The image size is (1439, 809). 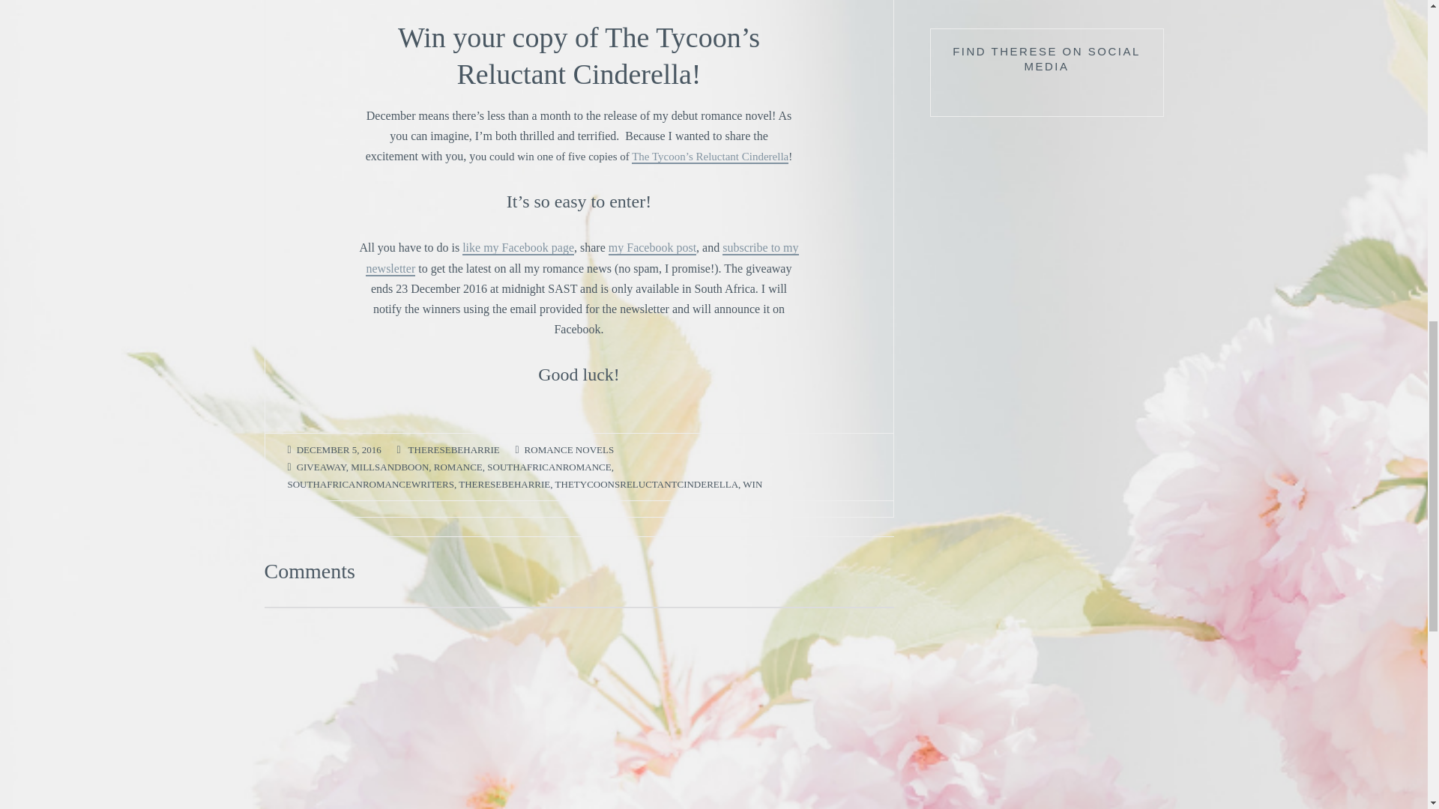 What do you see at coordinates (454, 450) in the screenshot?
I see `THERESEBEHARRIE` at bounding box center [454, 450].